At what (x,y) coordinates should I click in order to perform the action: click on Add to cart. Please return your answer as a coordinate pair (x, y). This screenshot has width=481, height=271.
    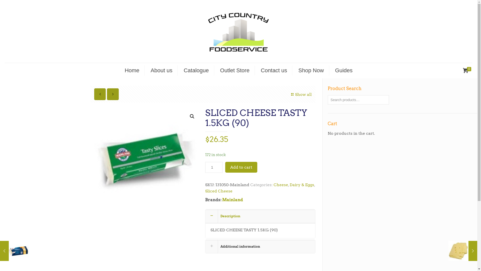
    Looking at the image, I should click on (241, 167).